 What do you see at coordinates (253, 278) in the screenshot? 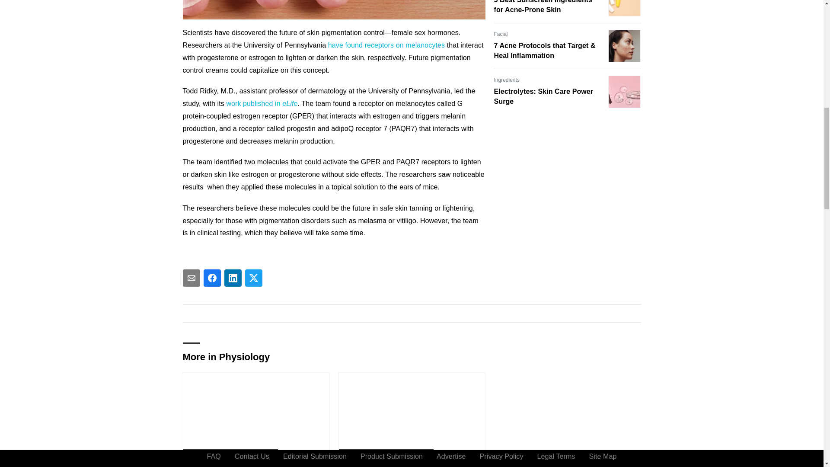
I see `Share To twitter` at bounding box center [253, 278].